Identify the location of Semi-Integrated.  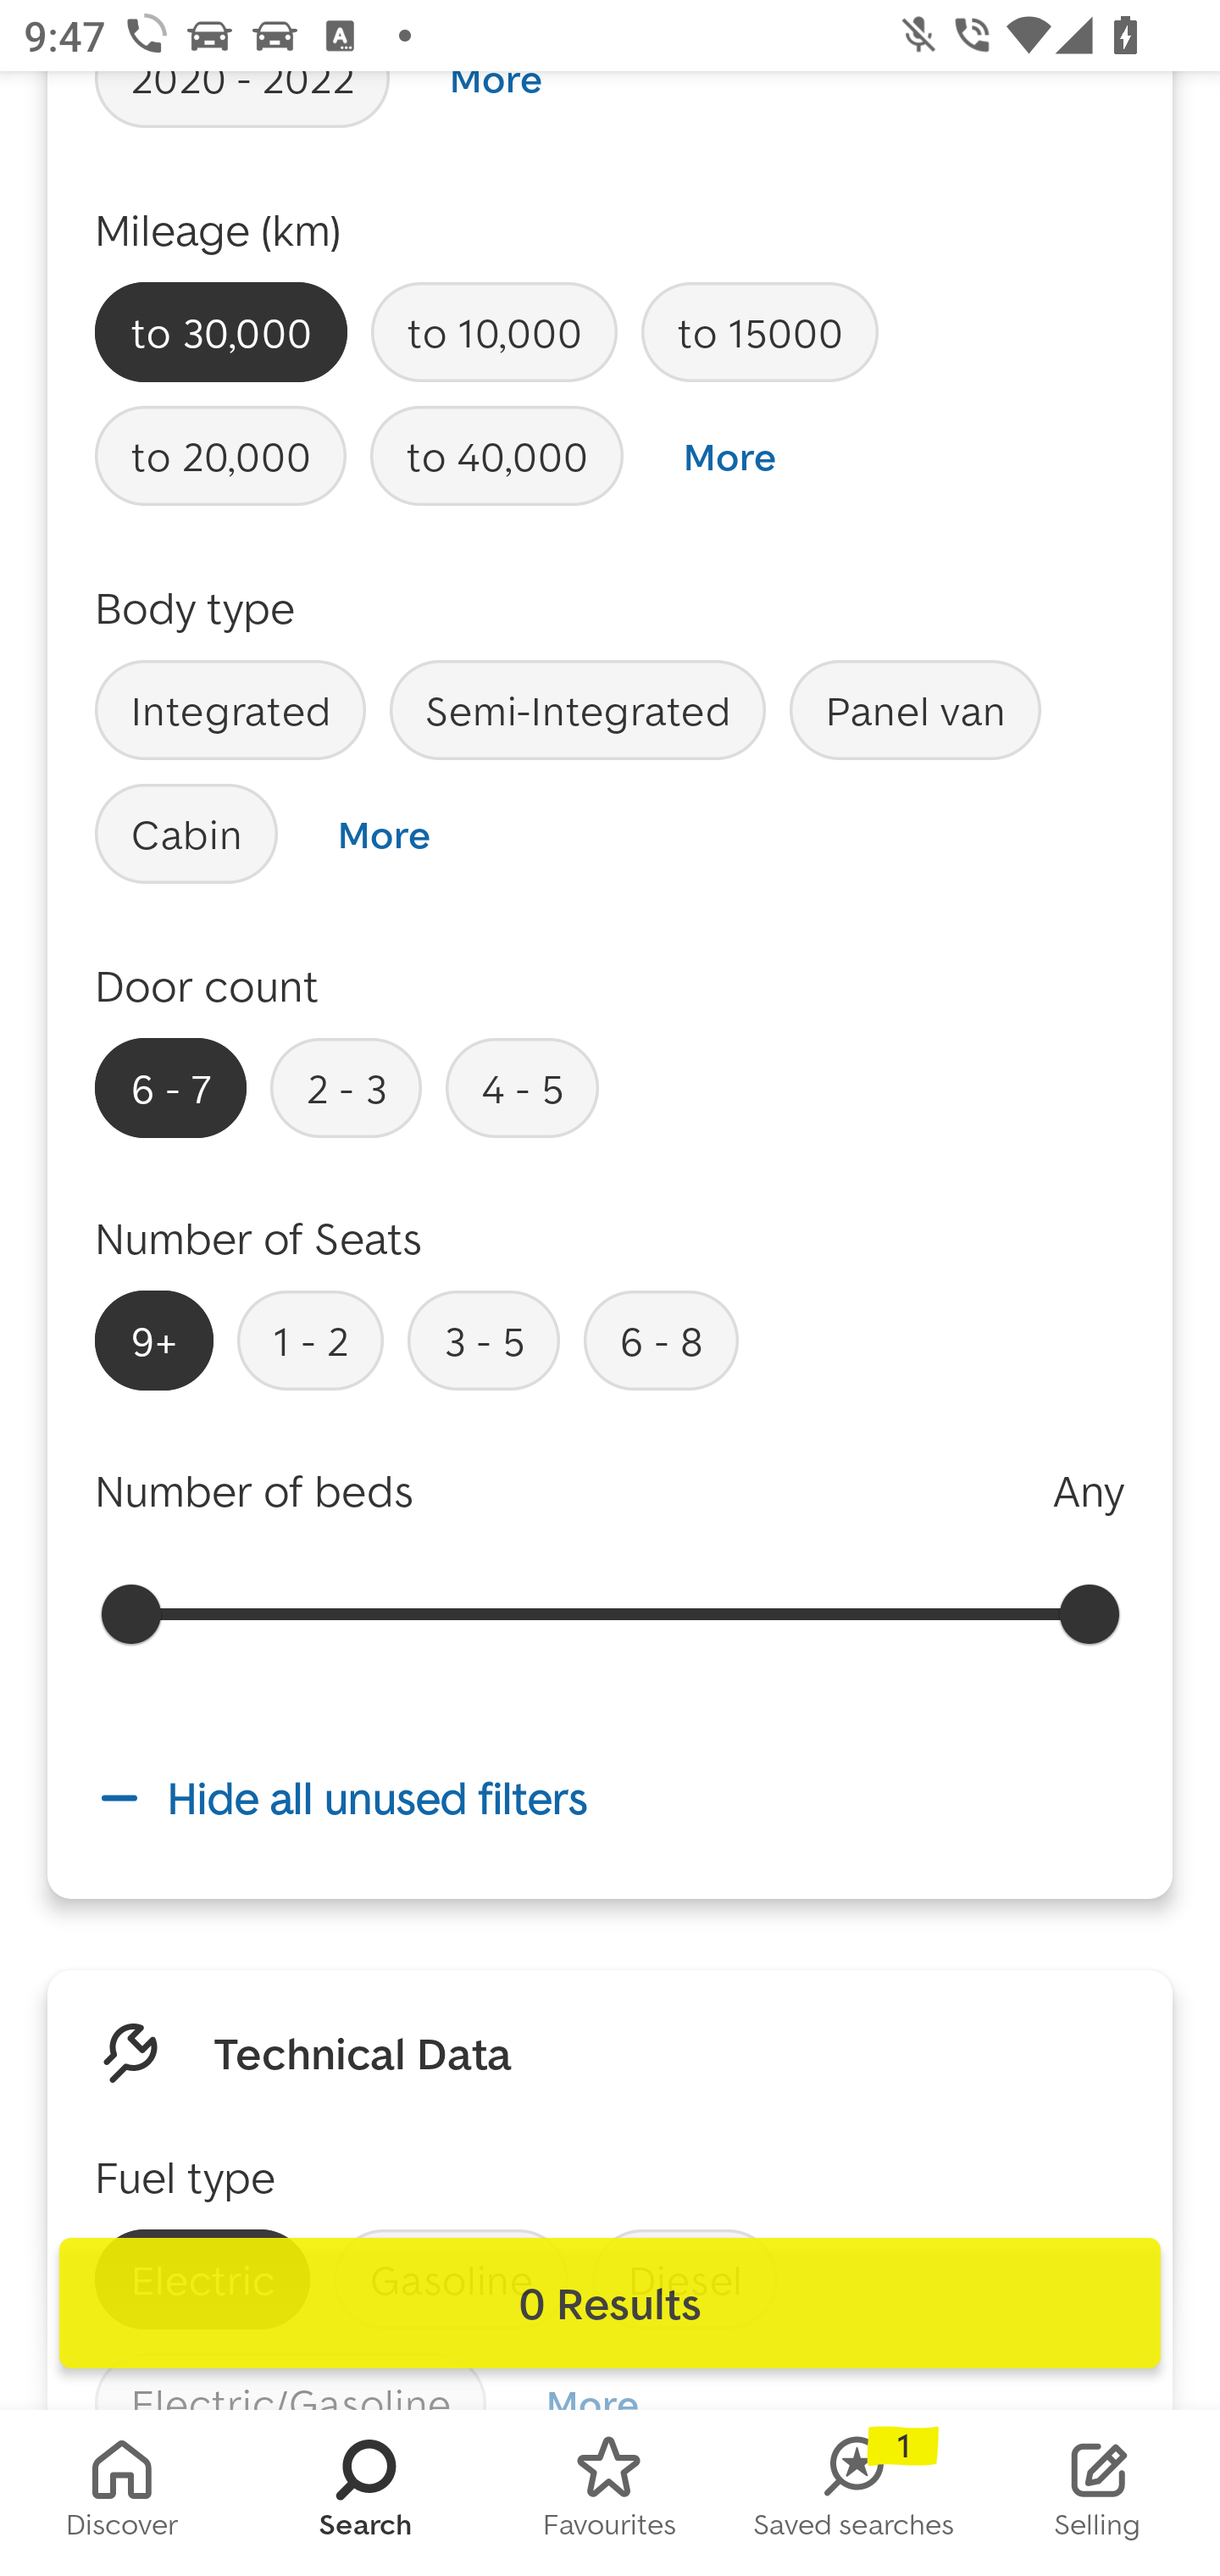
(578, 709).